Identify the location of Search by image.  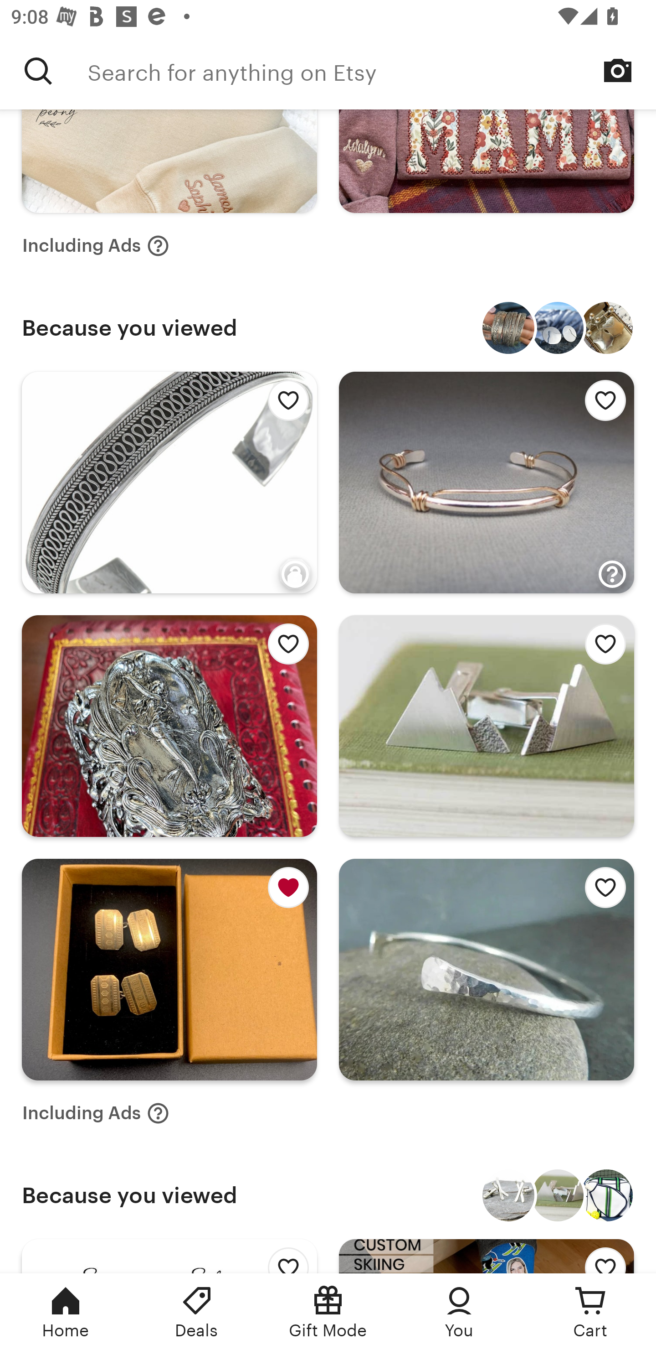
(618, 70).